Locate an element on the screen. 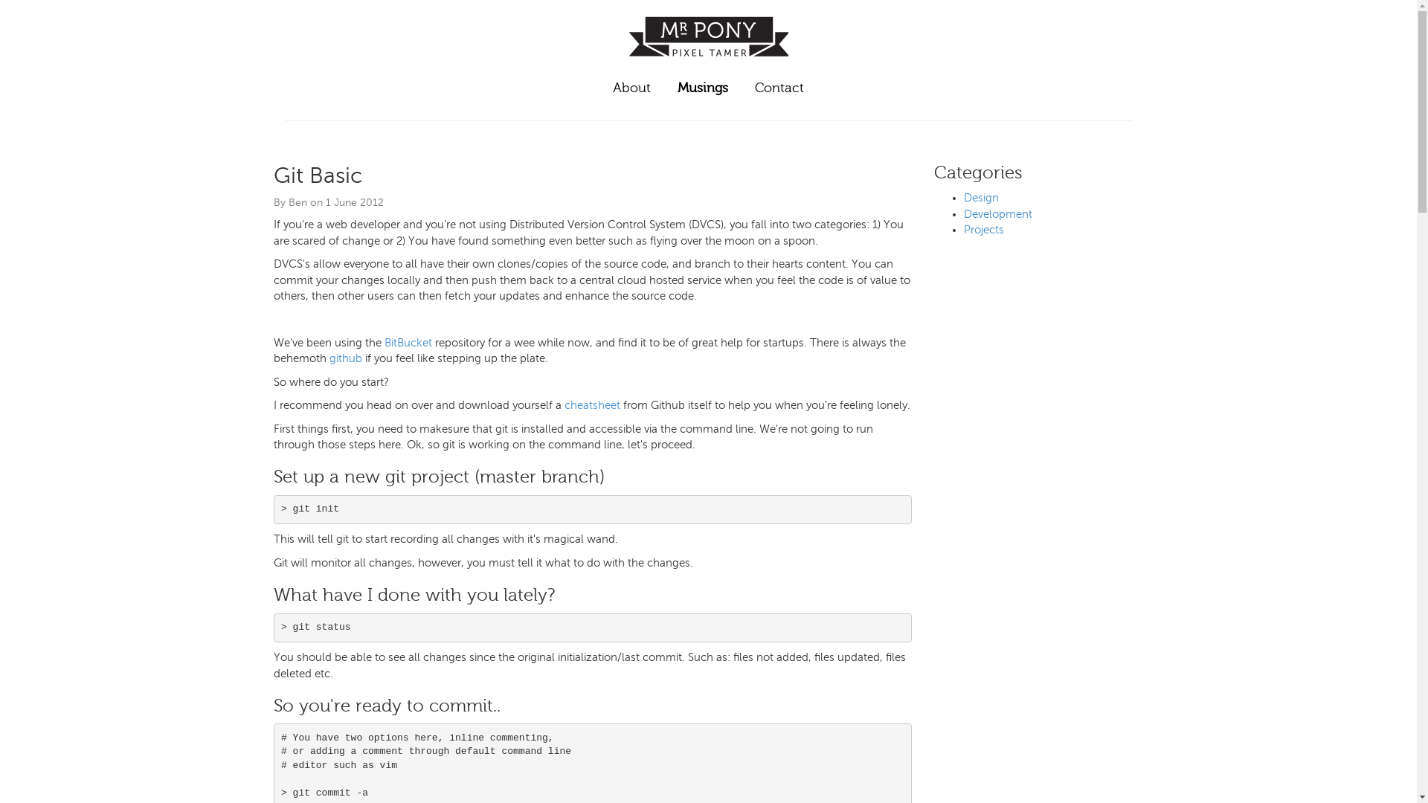 The height and width of the screenshot is (803, 1428). BitBucket is located at coordinates (408, 343).